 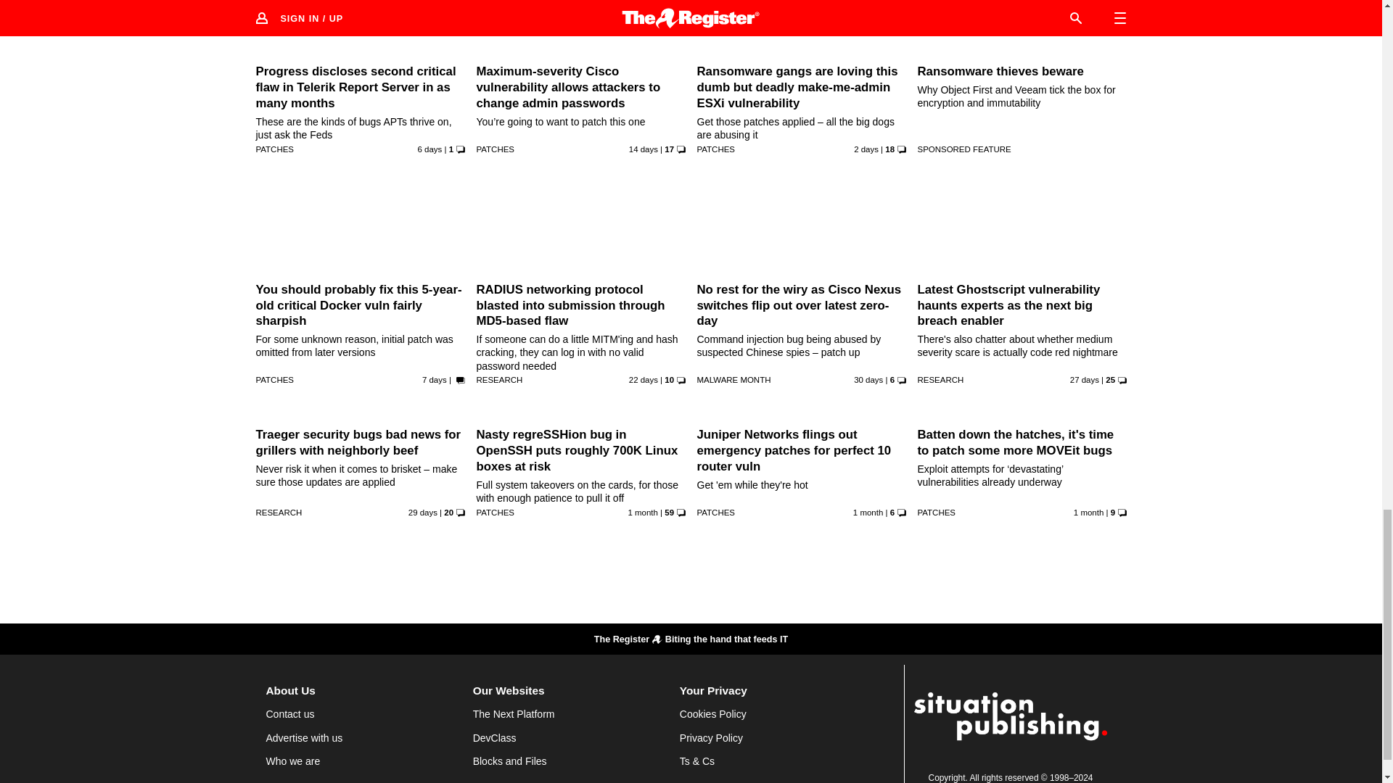 I want to click on 25 Jul 2024 13:46, so click(x=434, y=380).